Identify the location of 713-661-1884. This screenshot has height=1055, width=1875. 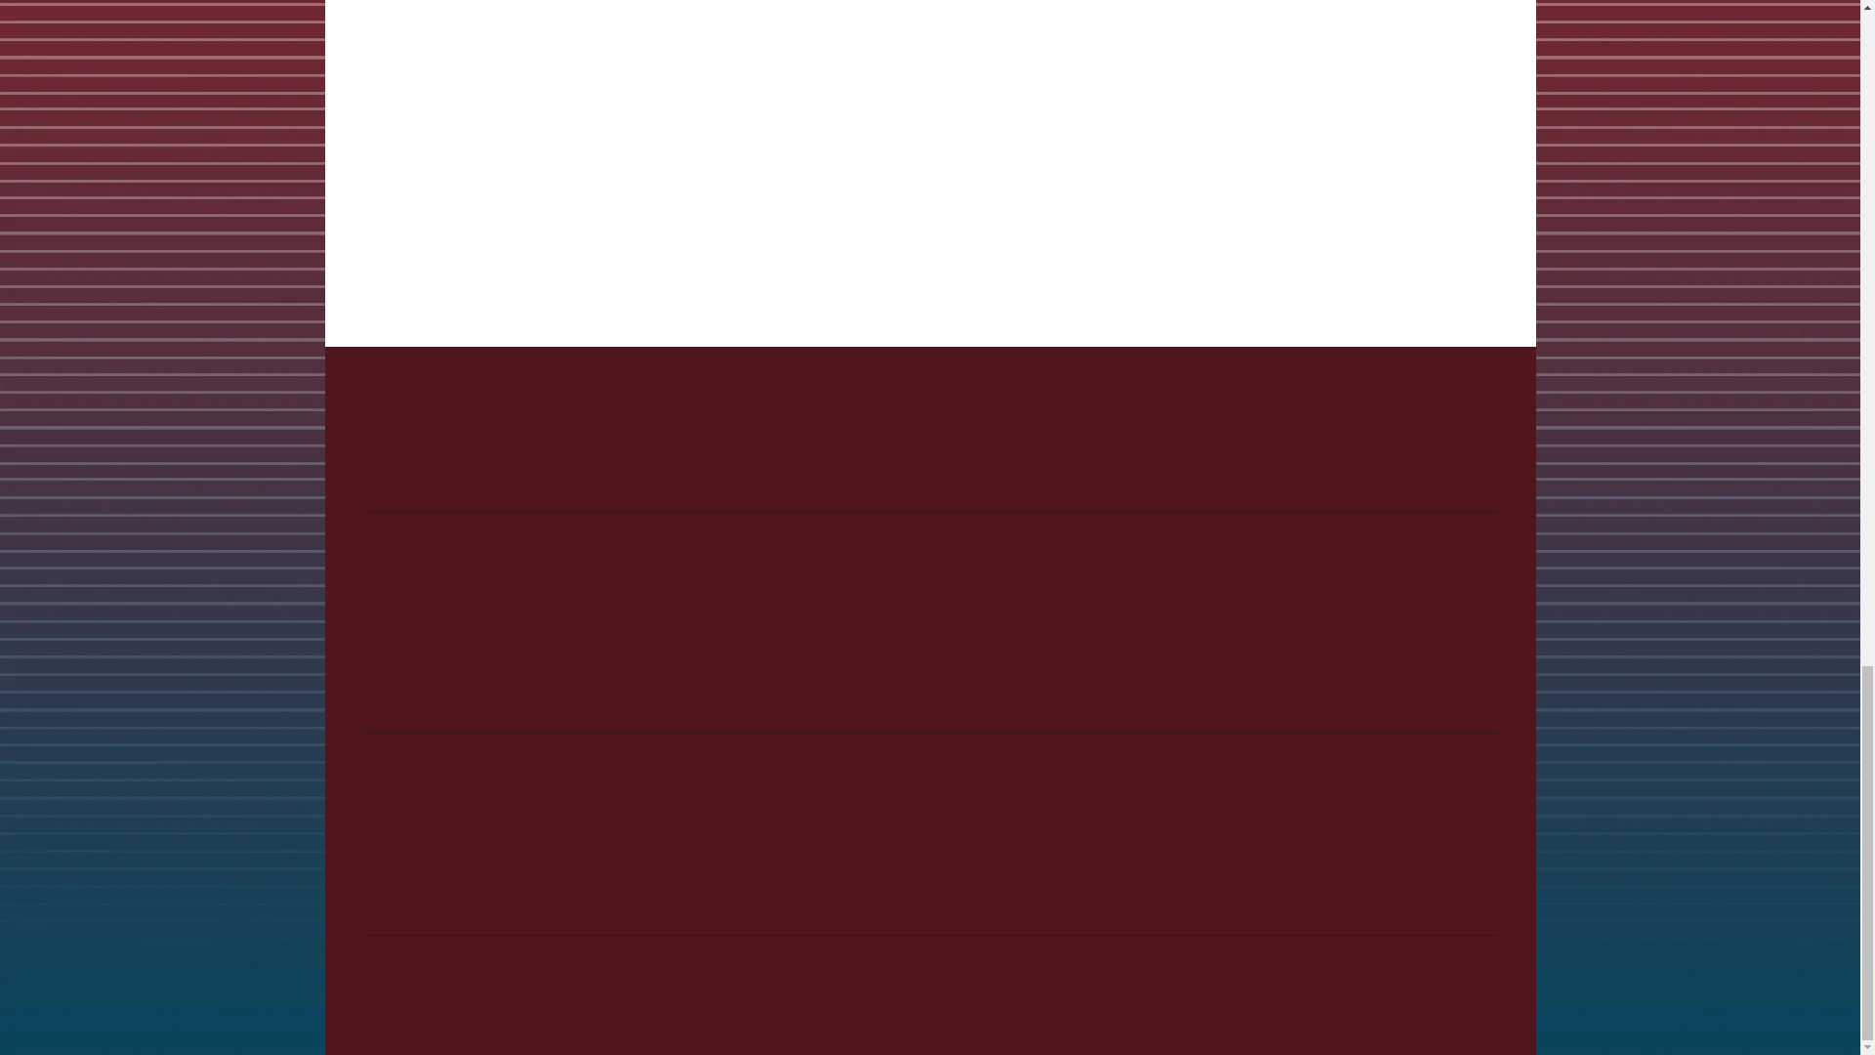
(931, 787).